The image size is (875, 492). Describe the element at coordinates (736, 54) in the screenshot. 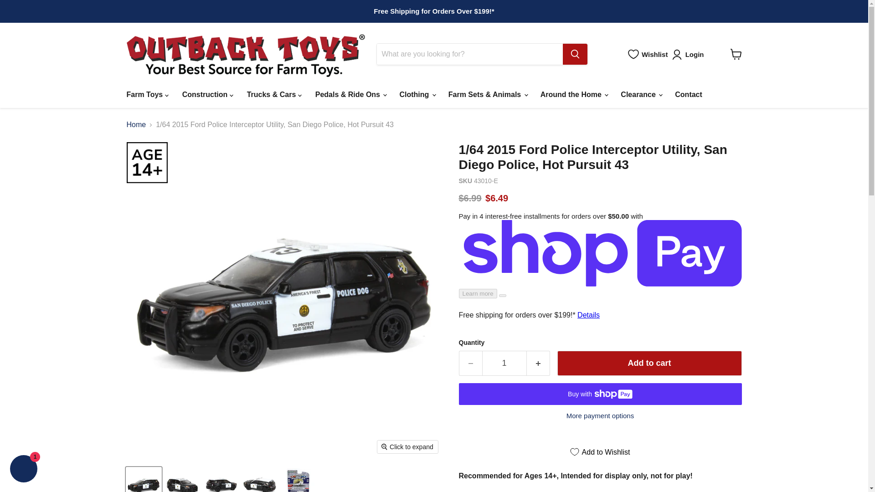

I see `View cart` at that location.